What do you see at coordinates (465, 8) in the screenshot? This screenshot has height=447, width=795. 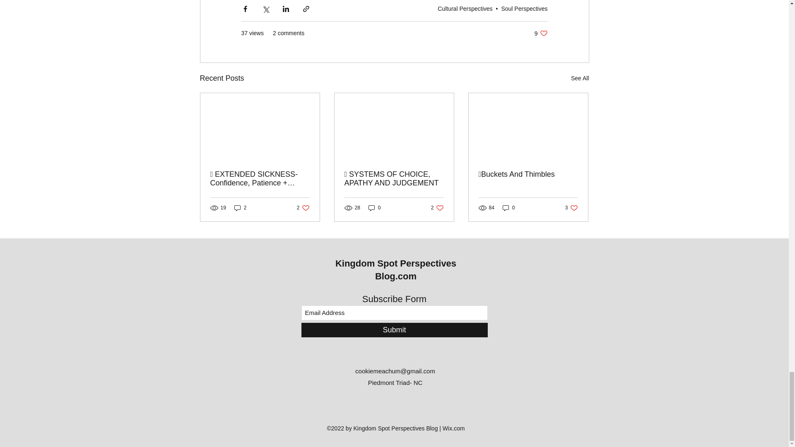 I see `See All` at bounding box center [465, 8].